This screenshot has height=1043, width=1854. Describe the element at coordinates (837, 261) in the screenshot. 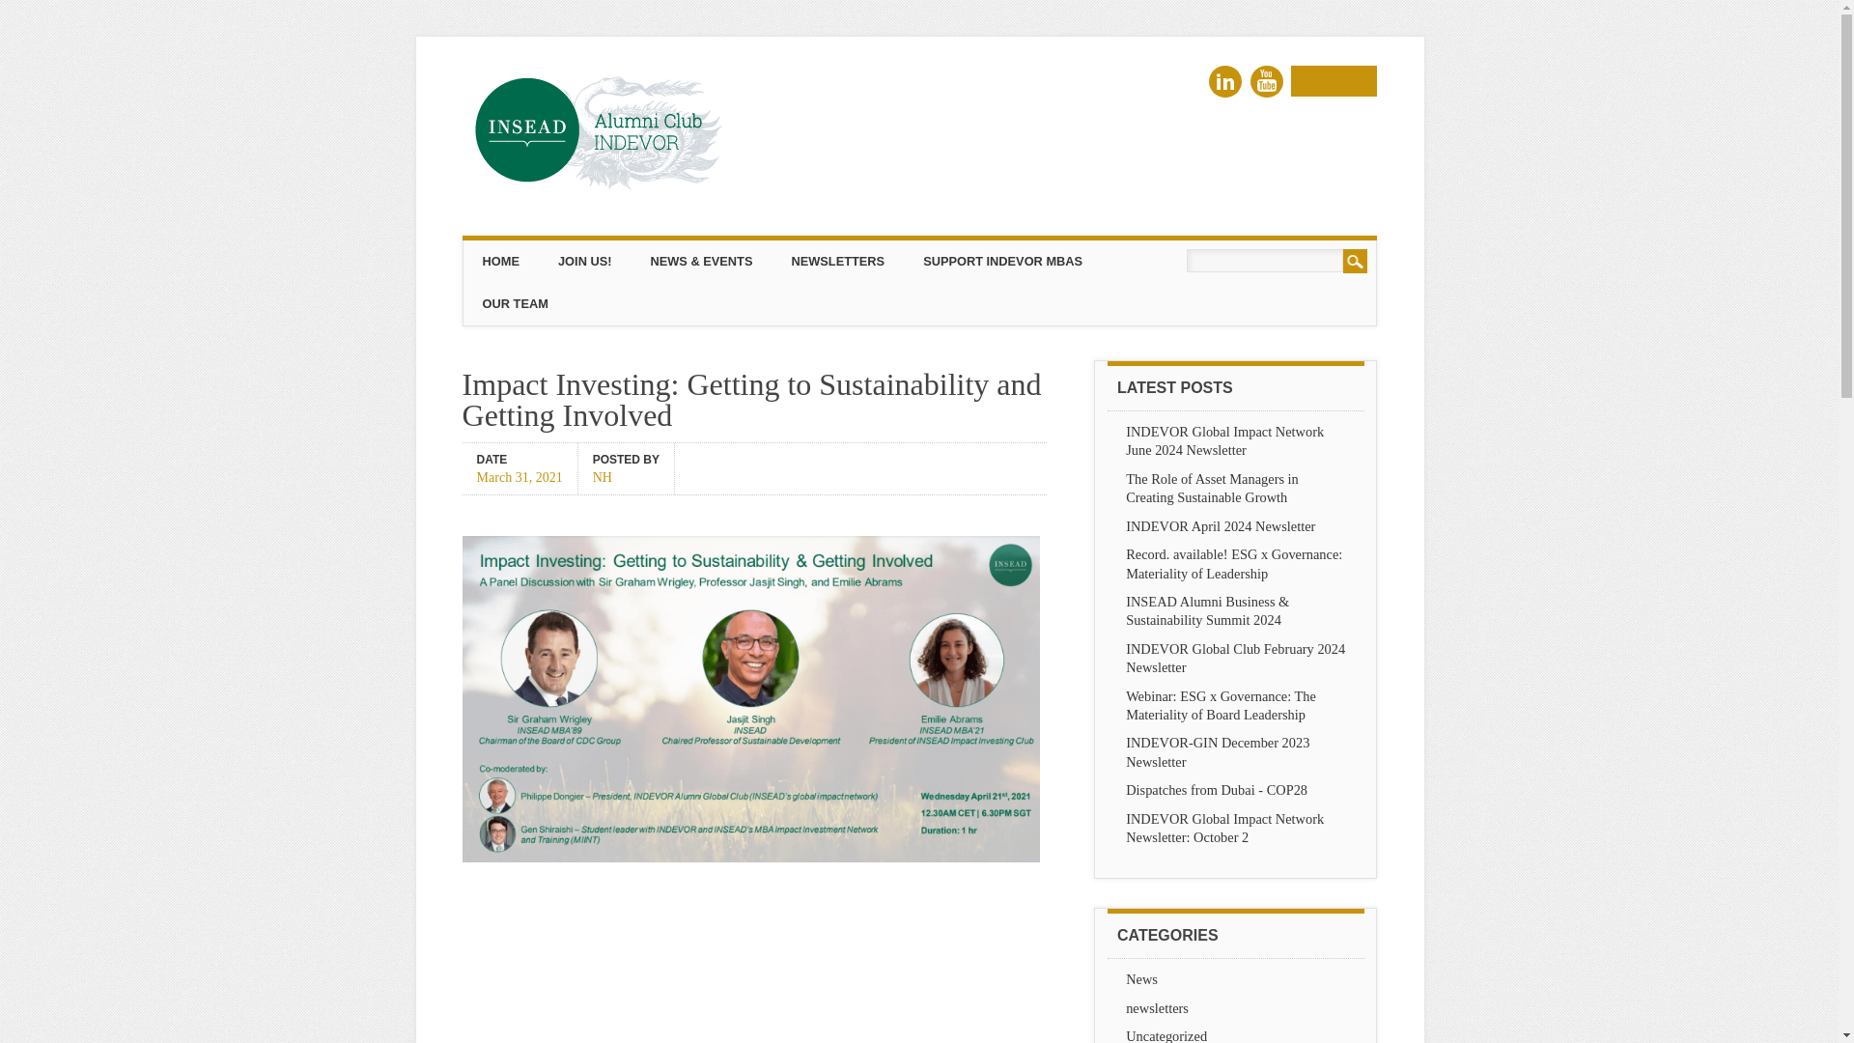

I see `NEWSLETTERS` at that location.